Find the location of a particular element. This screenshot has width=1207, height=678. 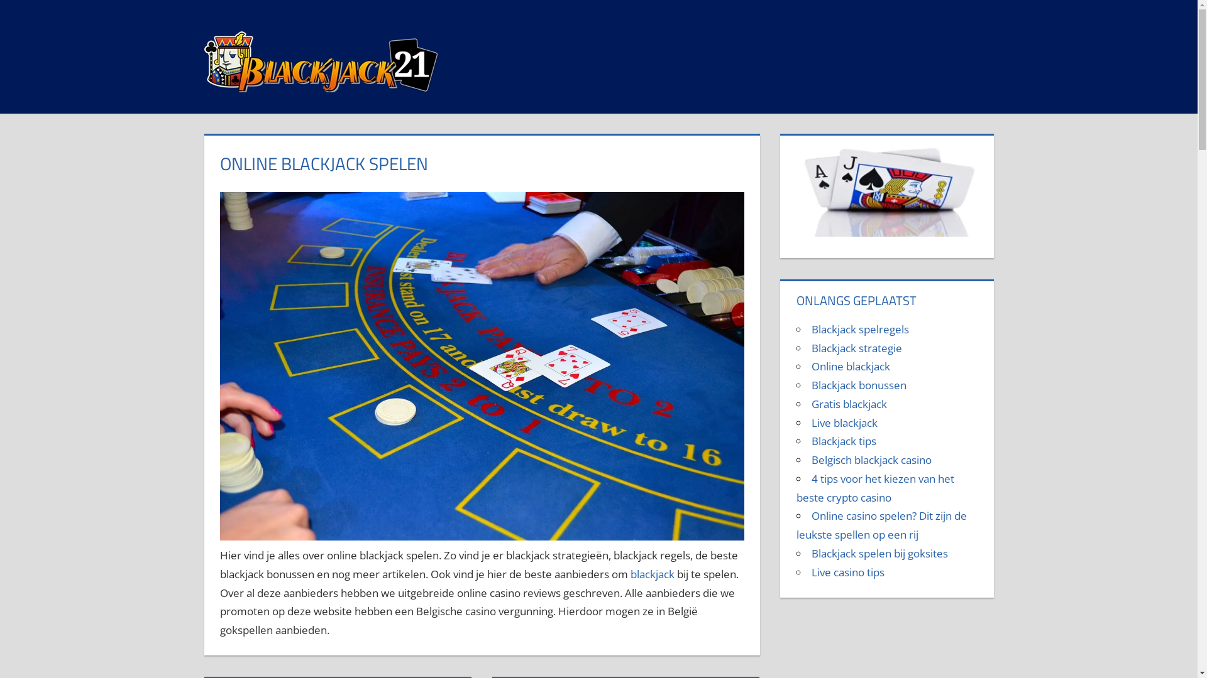

Belgisch blackjack casino is located at coordinates (871, 460).